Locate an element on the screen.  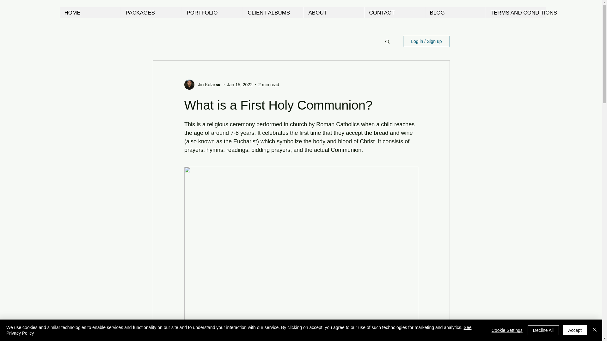
CLIENT ALBUMS is located at coordinates (273, 13).